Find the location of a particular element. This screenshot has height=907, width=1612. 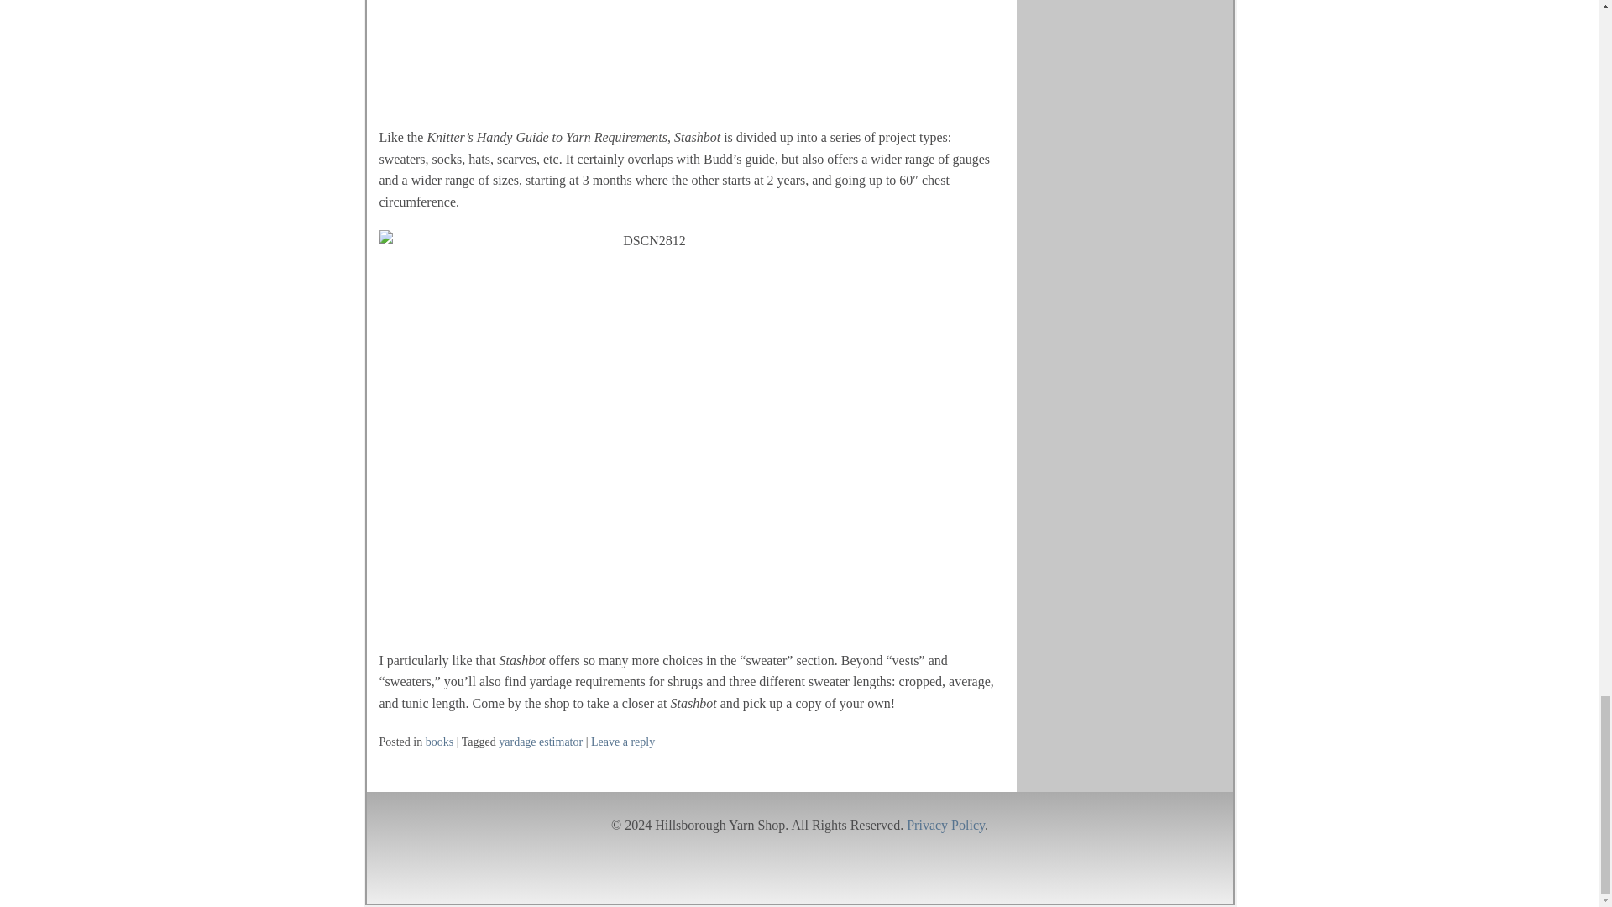

books is located at coordinates (438, 742).